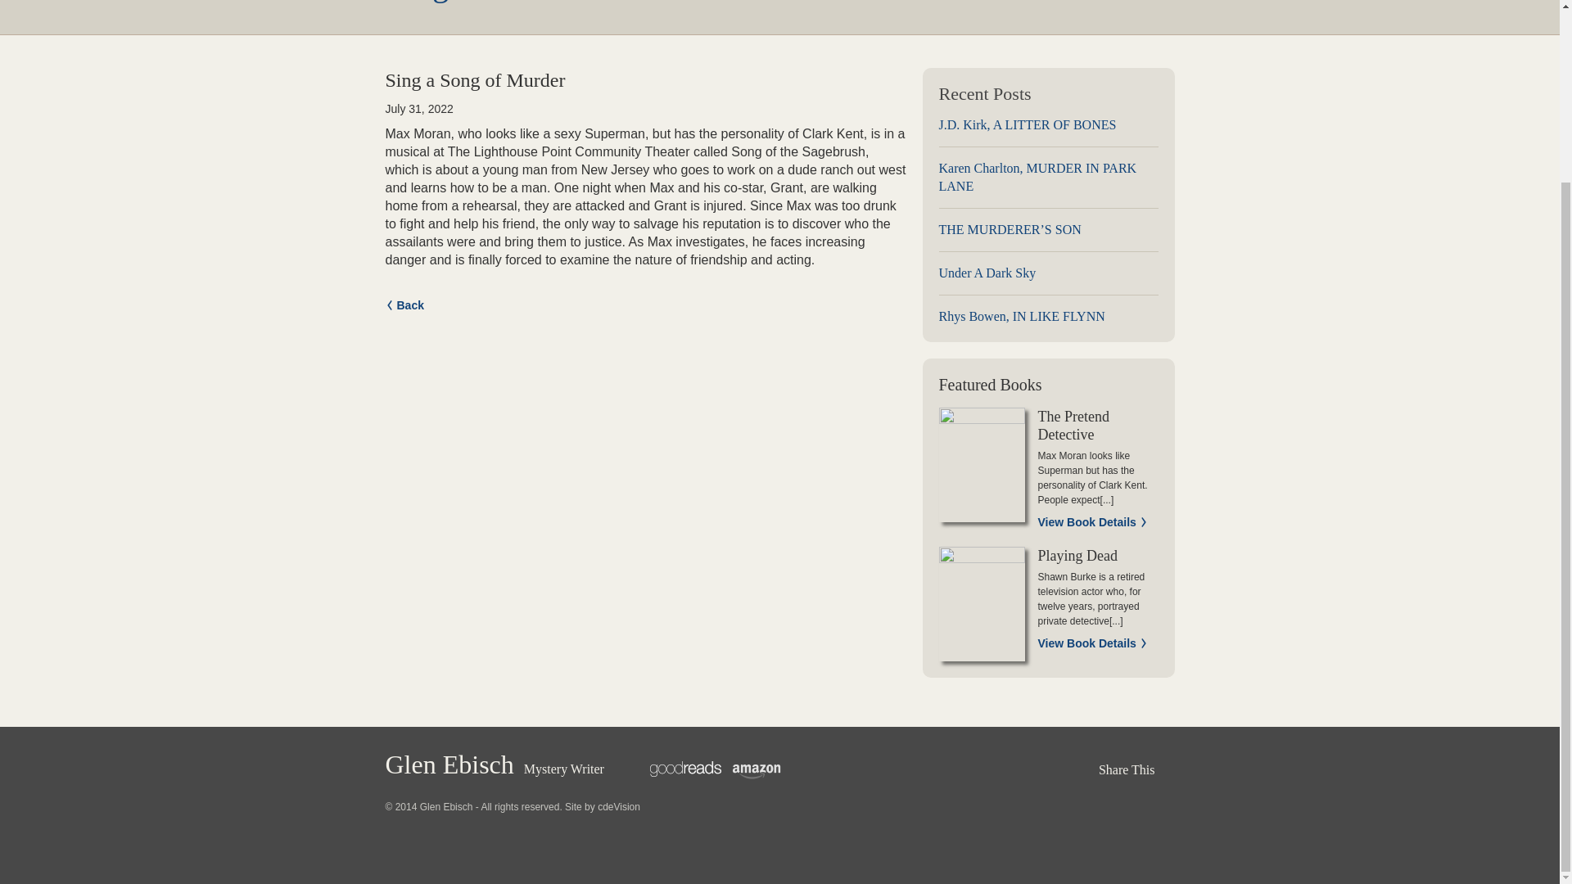 The height and width of the screenshot is (884, 1572). I want to click on View Book Details, so click(1092, 643).